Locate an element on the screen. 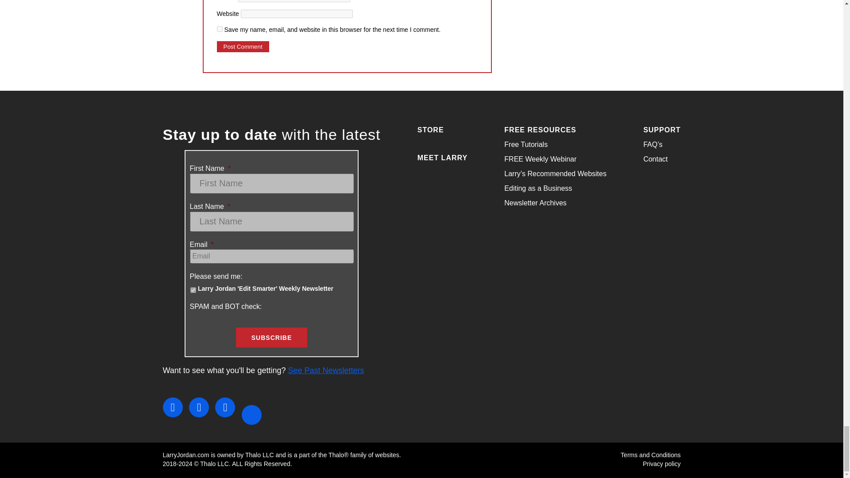 The height and width of the screenshot is (478, 850). LinkedIn is located at coordinates (225, 407).